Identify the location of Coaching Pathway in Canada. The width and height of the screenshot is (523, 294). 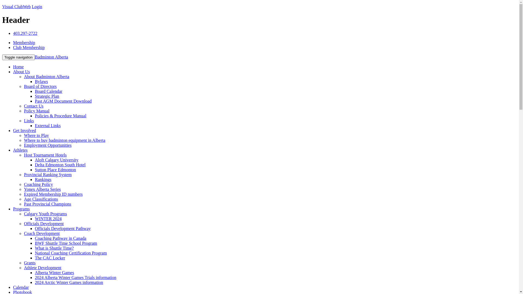
(60, 238).